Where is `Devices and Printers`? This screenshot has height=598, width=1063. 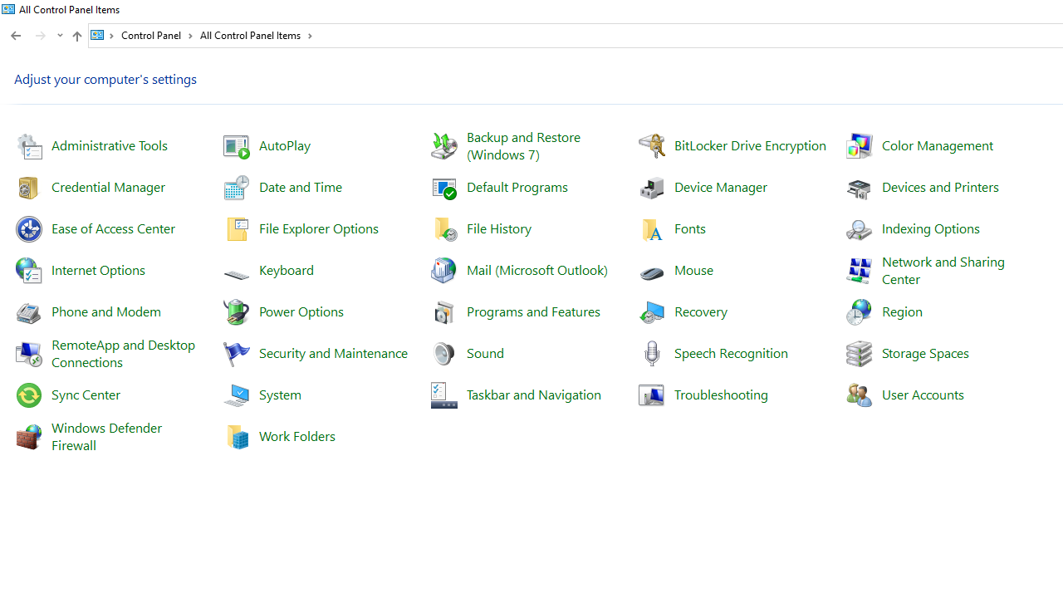
Devices and Printers is located at coordinates (940, 186).